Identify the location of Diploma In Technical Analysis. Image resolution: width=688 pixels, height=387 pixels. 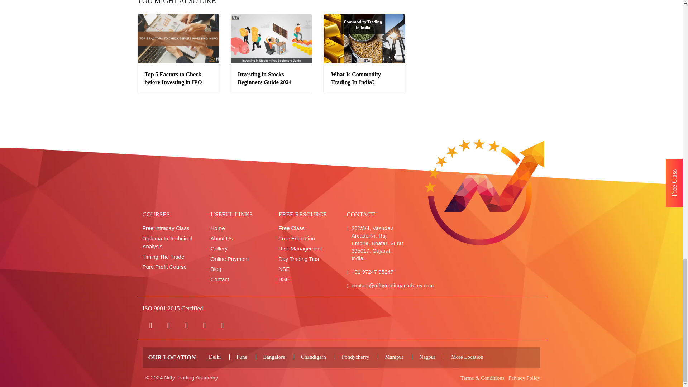
(171, 242).